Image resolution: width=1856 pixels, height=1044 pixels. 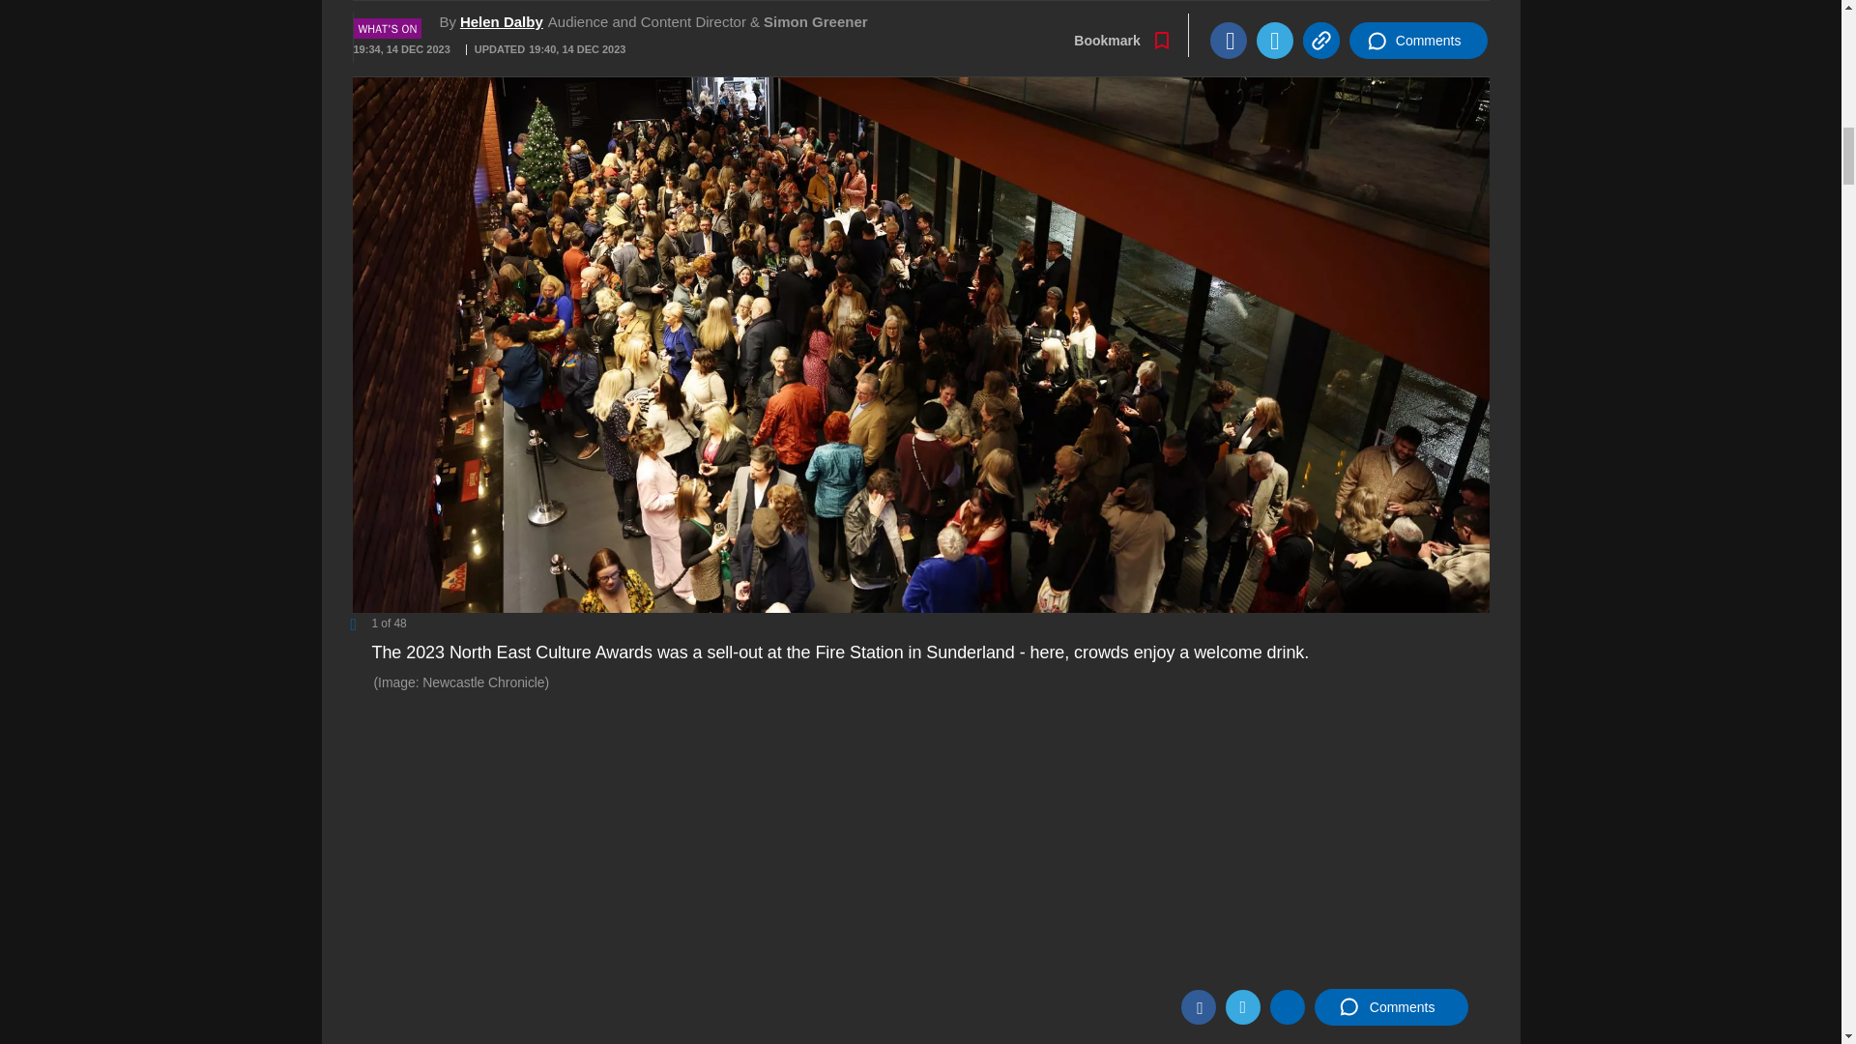 I want to click on Twitter, so click(x=1242, y=1006).